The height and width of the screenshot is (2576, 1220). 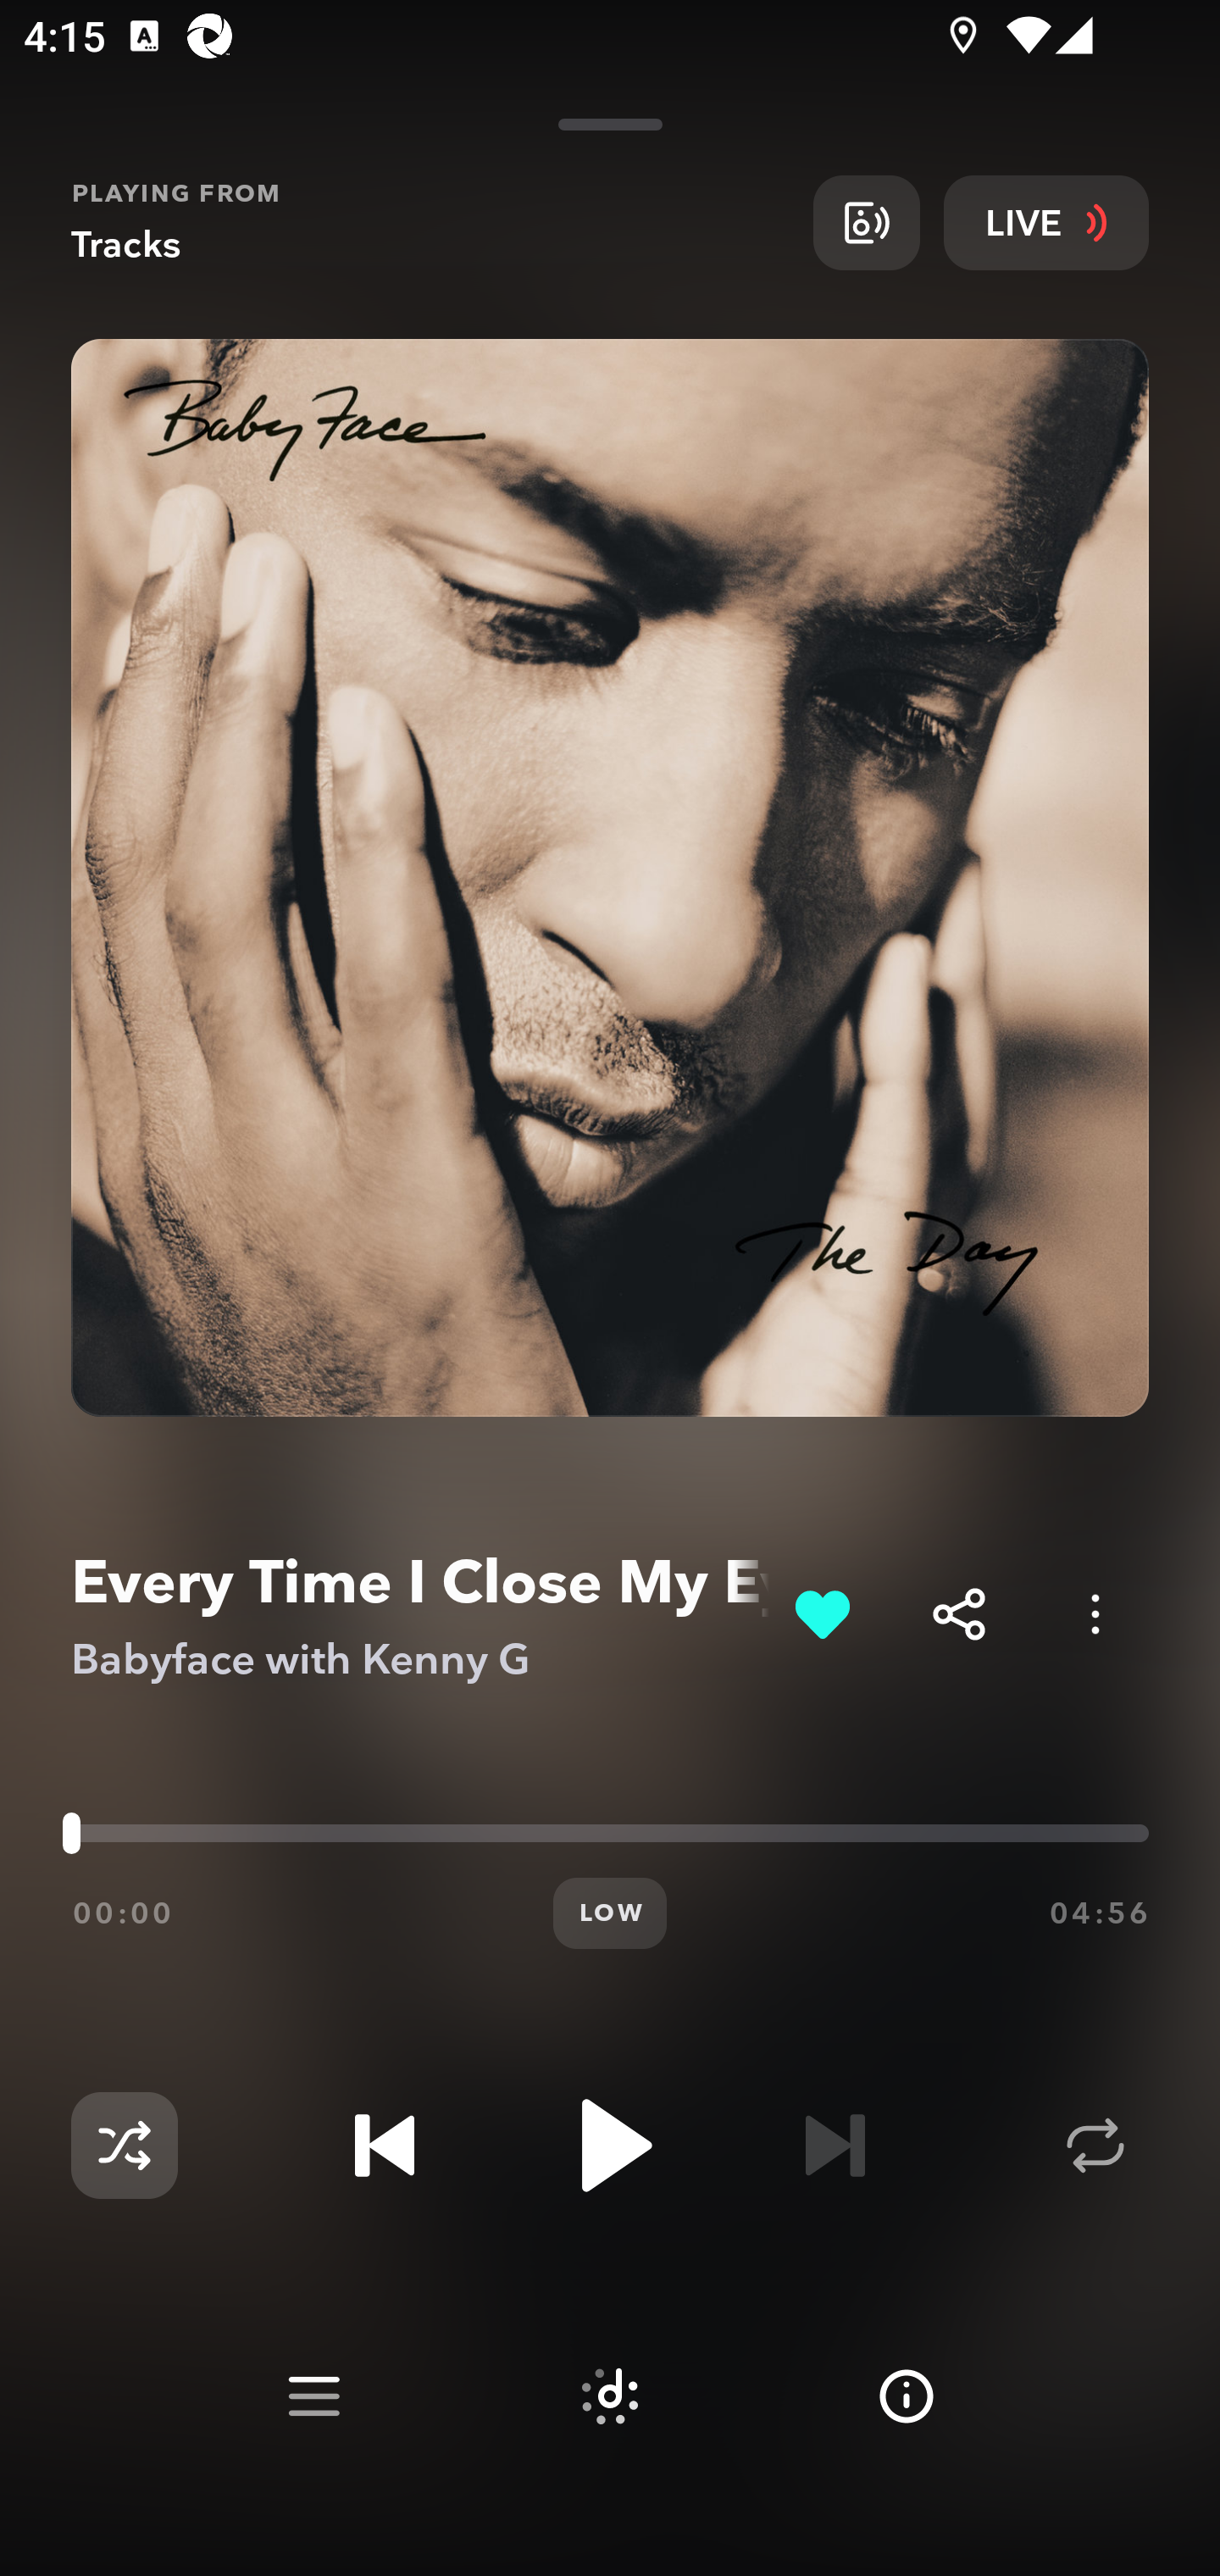 What do you see at coordinates (313, 2396) in the screenshot?
I see `Play queue` at bounding box center [313, 2396].